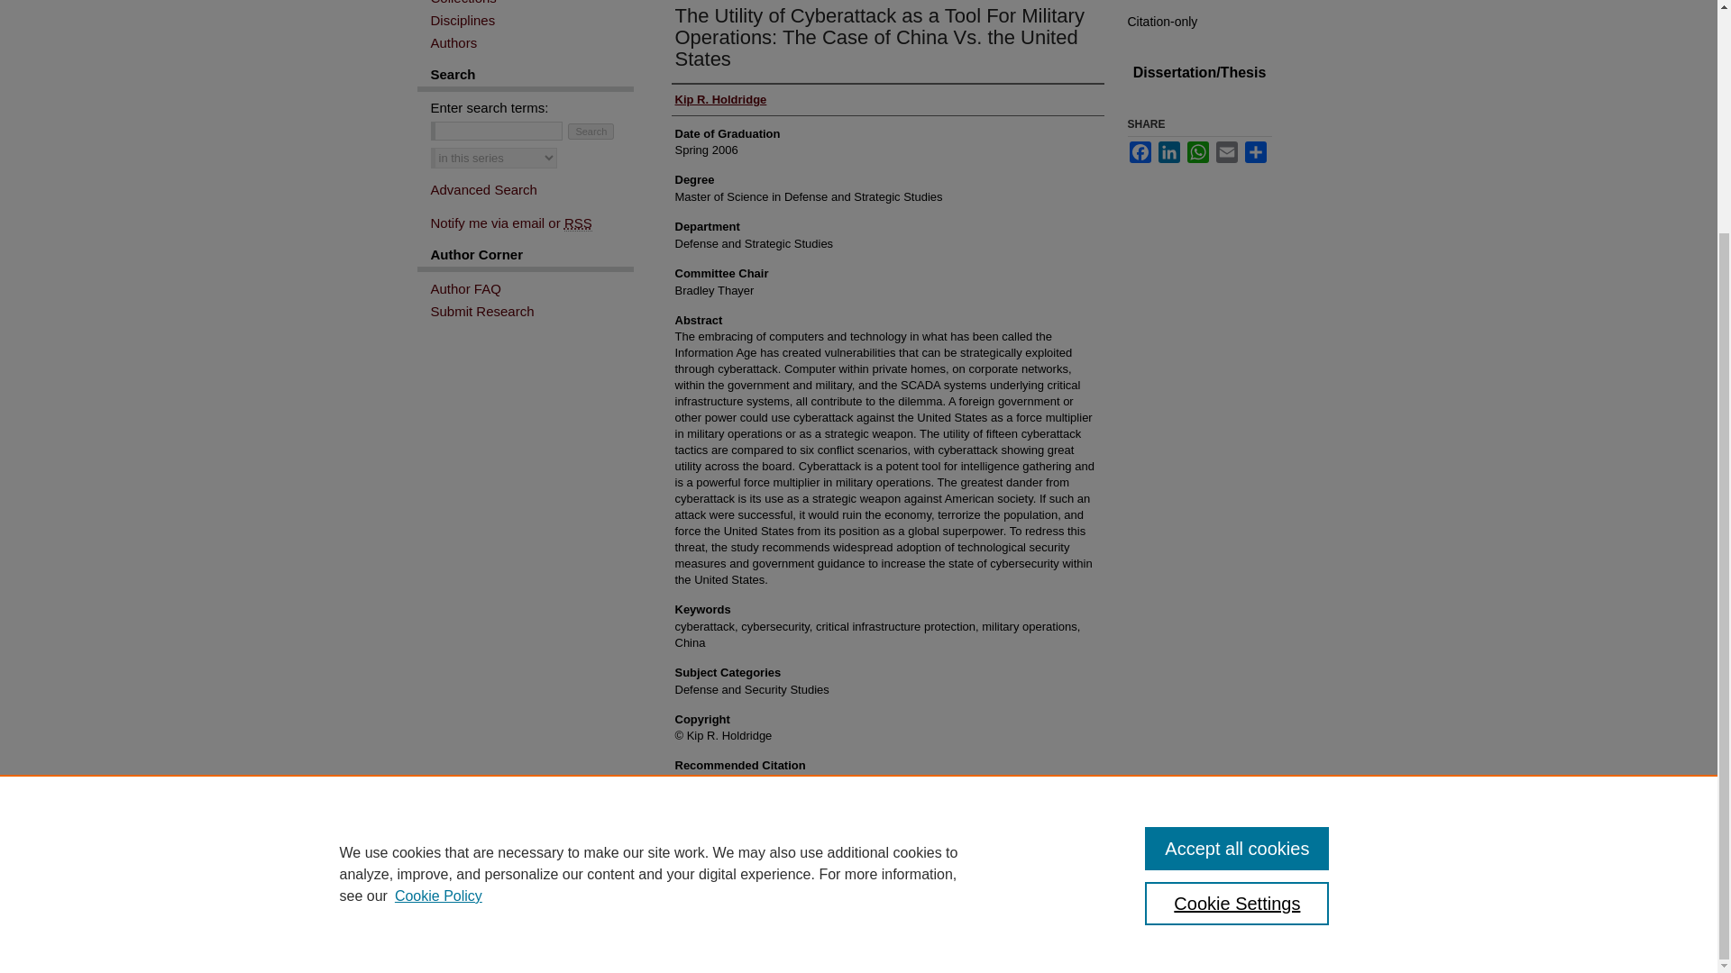 Image resolution: width=1731 pixels, height=973 pixels. I want to click on Search, so click(591, 132).